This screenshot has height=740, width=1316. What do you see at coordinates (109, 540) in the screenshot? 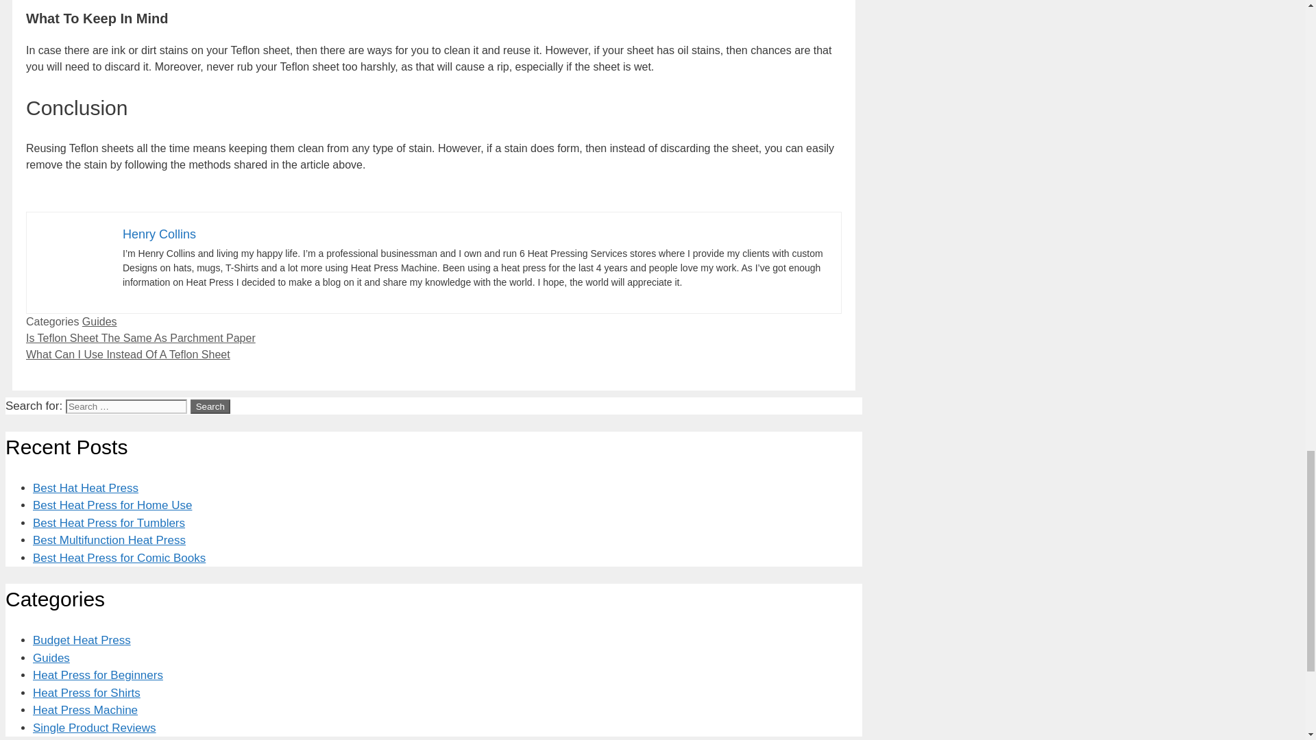
I see `Best Multifunction Heat Press` at bounding box center [109, 540].